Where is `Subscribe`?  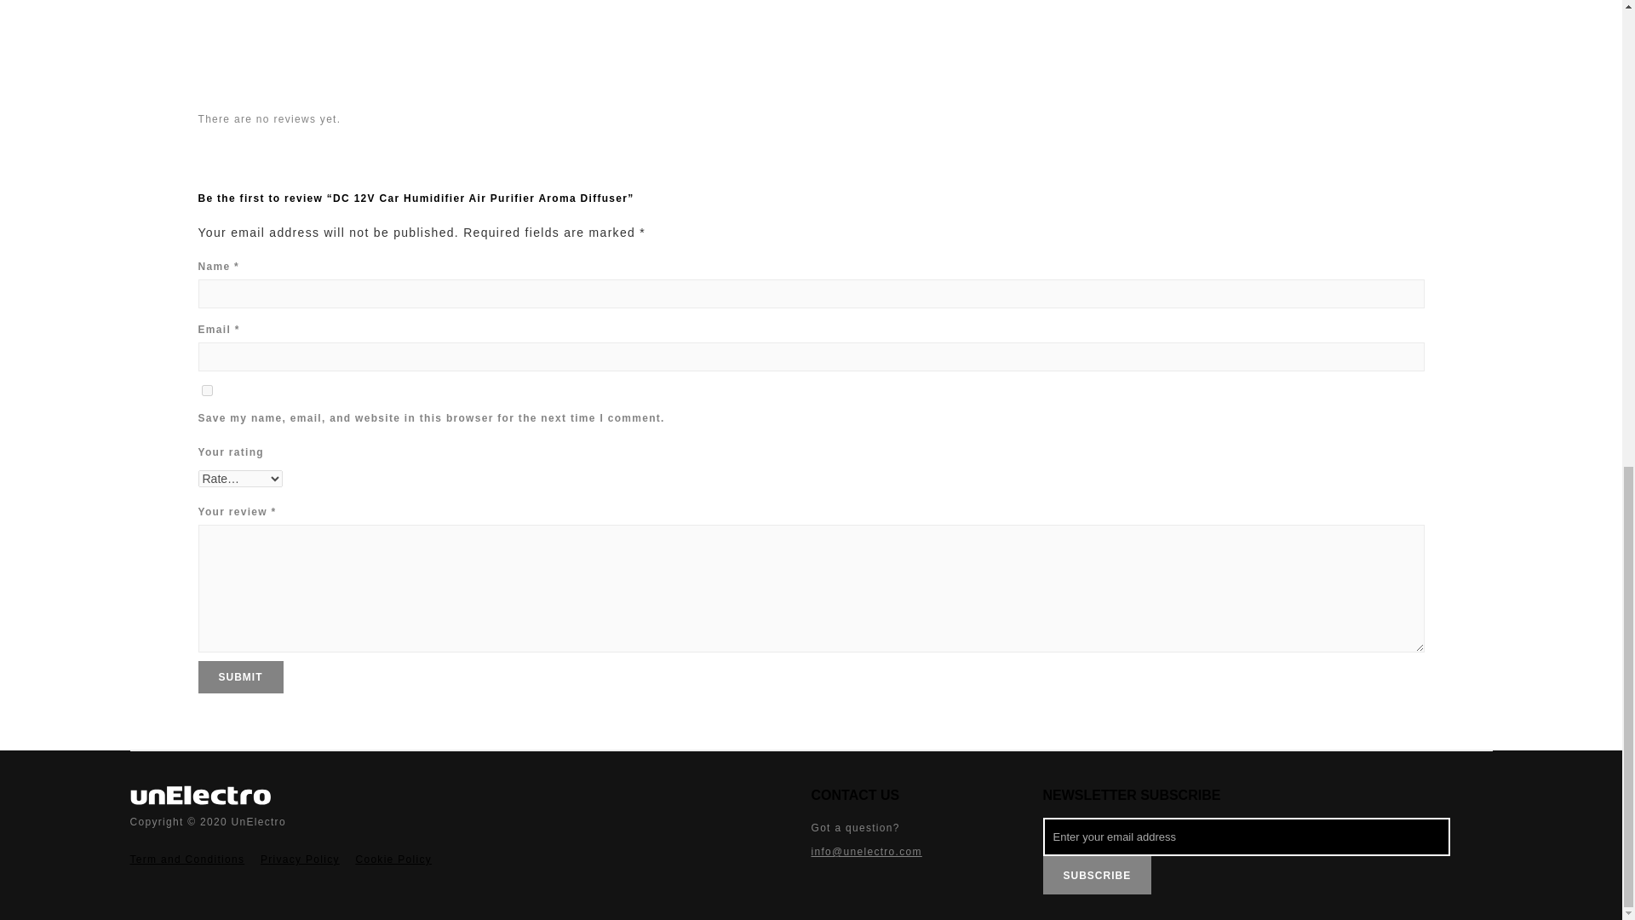 Subscribe is located at coordinates (1097, 875).